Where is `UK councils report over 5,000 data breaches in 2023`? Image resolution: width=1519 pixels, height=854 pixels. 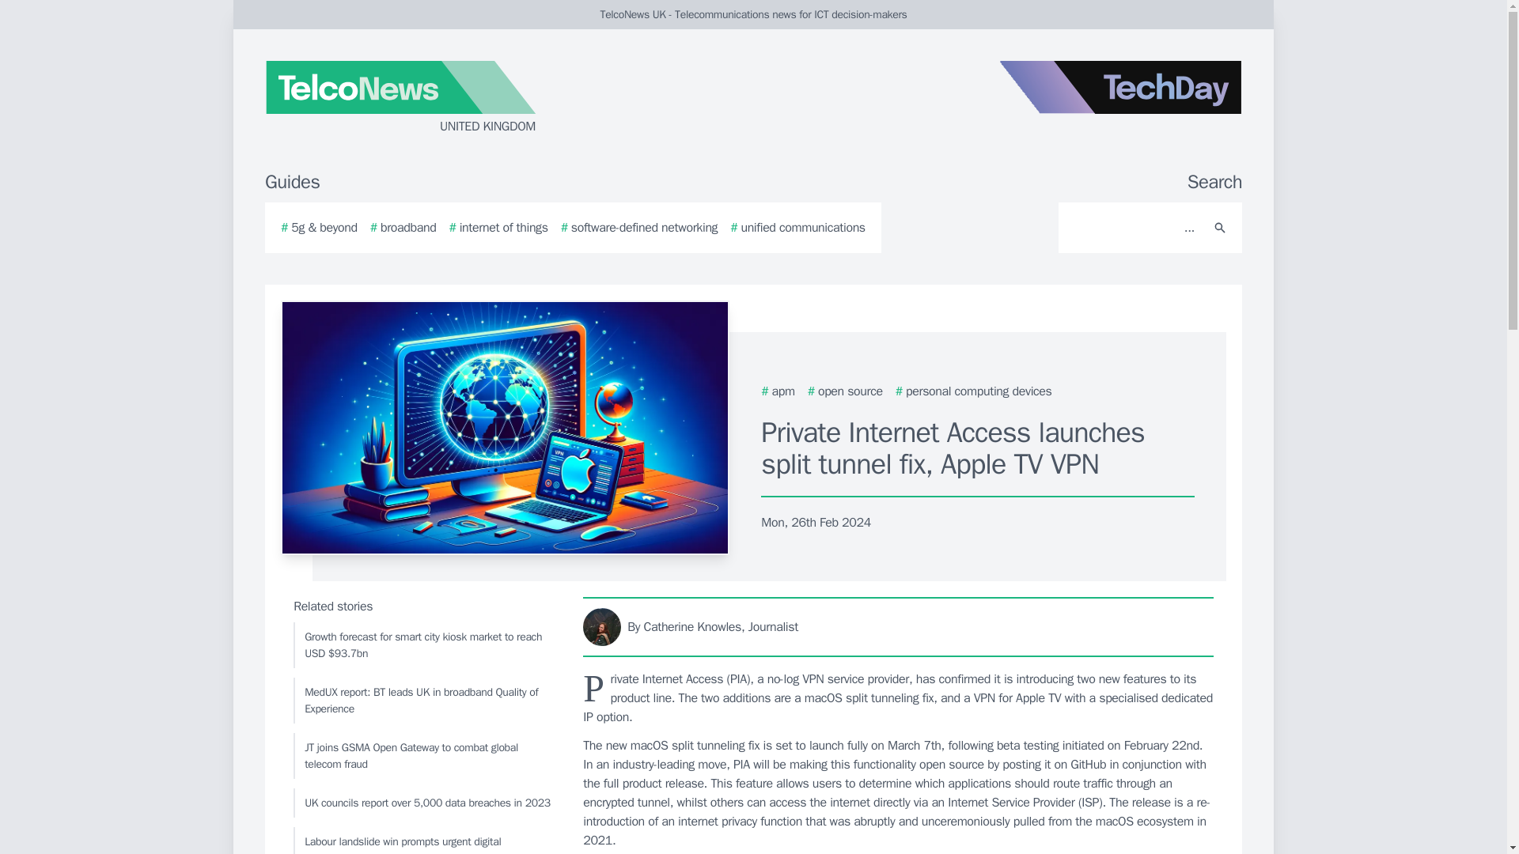 UK councils report over 5,000 data breaches in 2023 is located at coordinates (423, 802).